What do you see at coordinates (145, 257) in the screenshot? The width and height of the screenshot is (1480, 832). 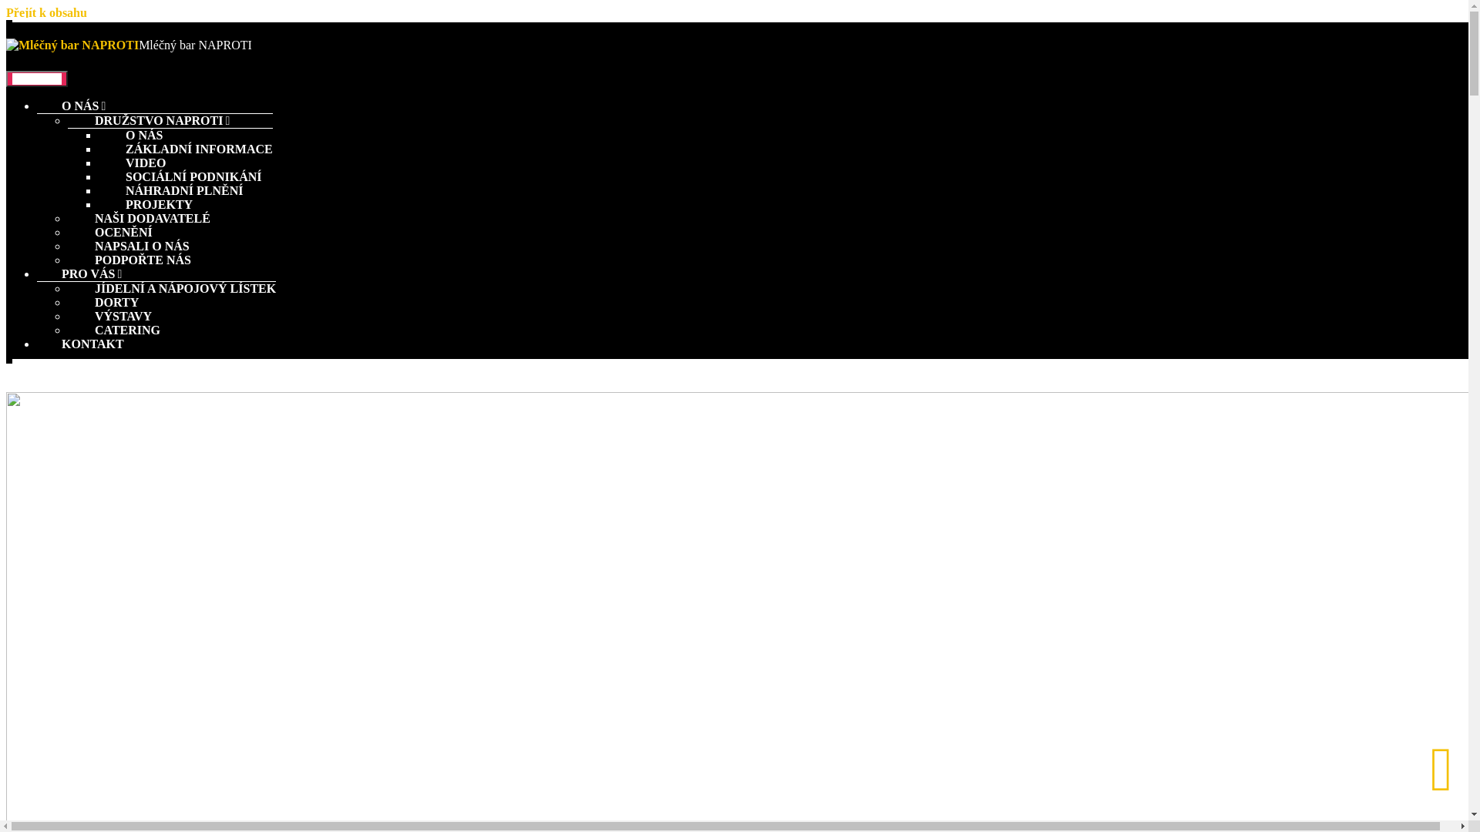 I see `Zobrazit podmenu` at bounding box center [145, 257].